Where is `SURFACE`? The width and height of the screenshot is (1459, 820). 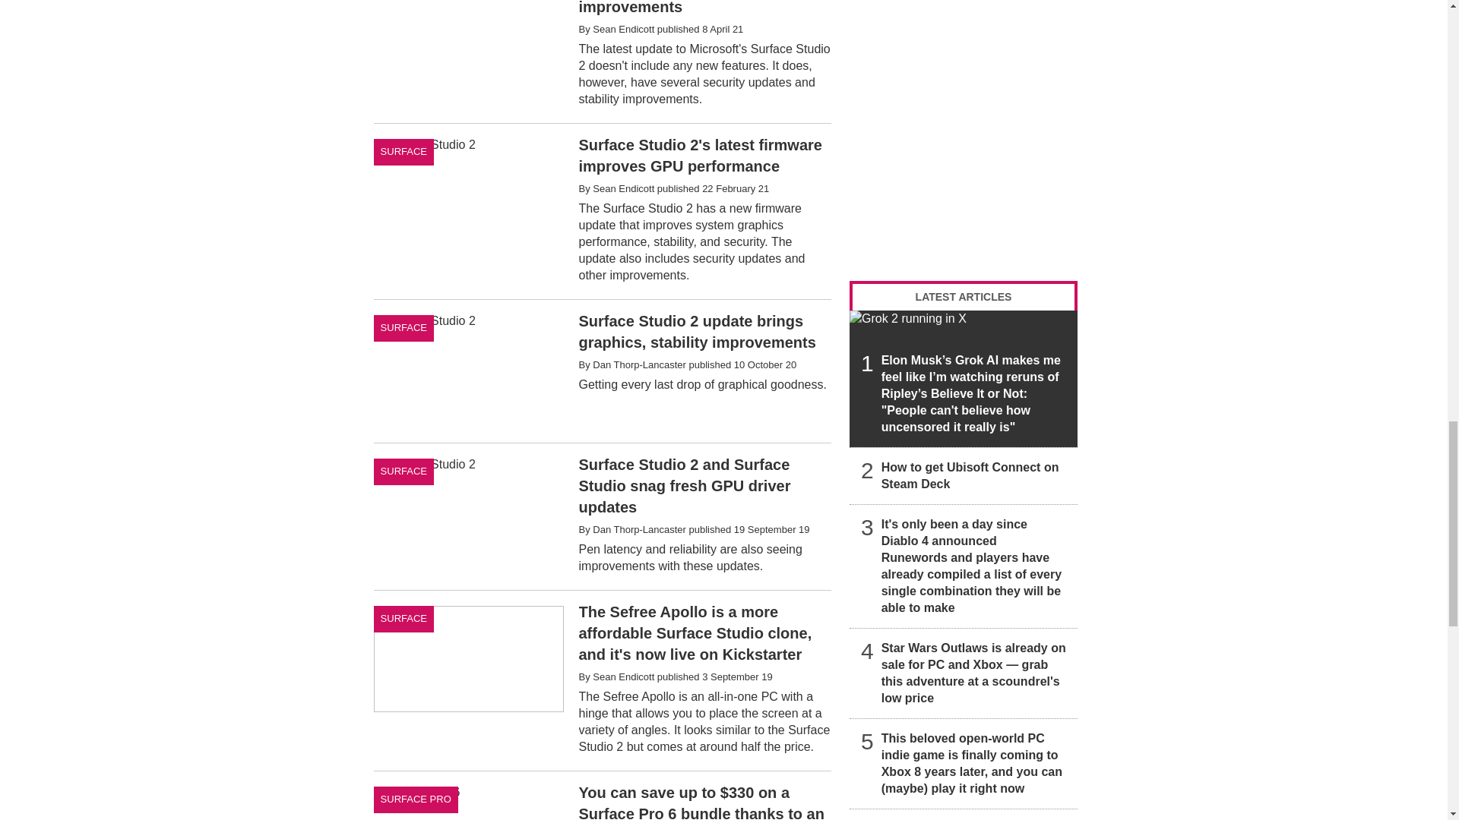 SURFACE is located at coordinates (404, 328).